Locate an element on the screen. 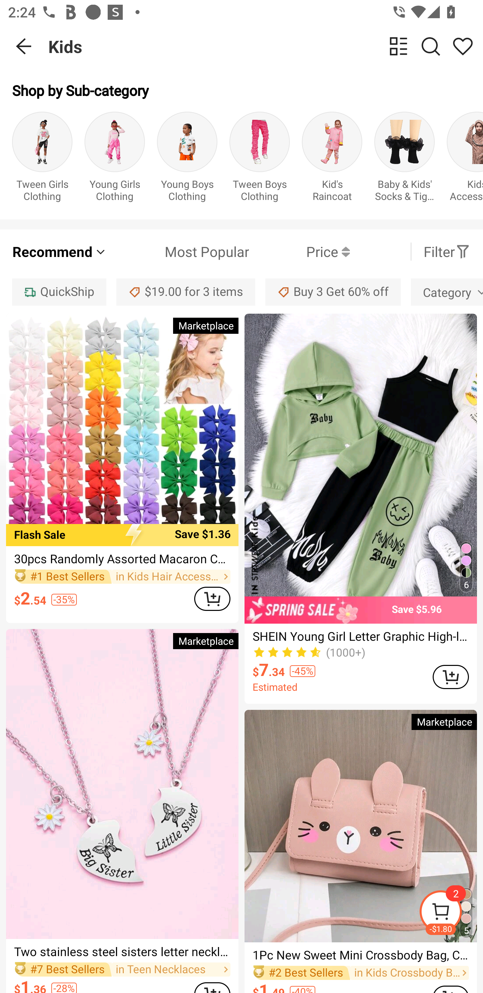 The image size is (483, 993). Young Boys Clothing is located at coordinates (187, 159).